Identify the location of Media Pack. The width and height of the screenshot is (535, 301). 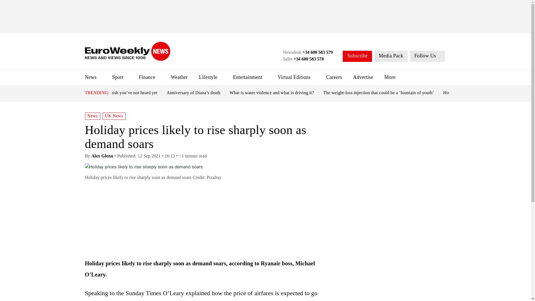
(391, 56).